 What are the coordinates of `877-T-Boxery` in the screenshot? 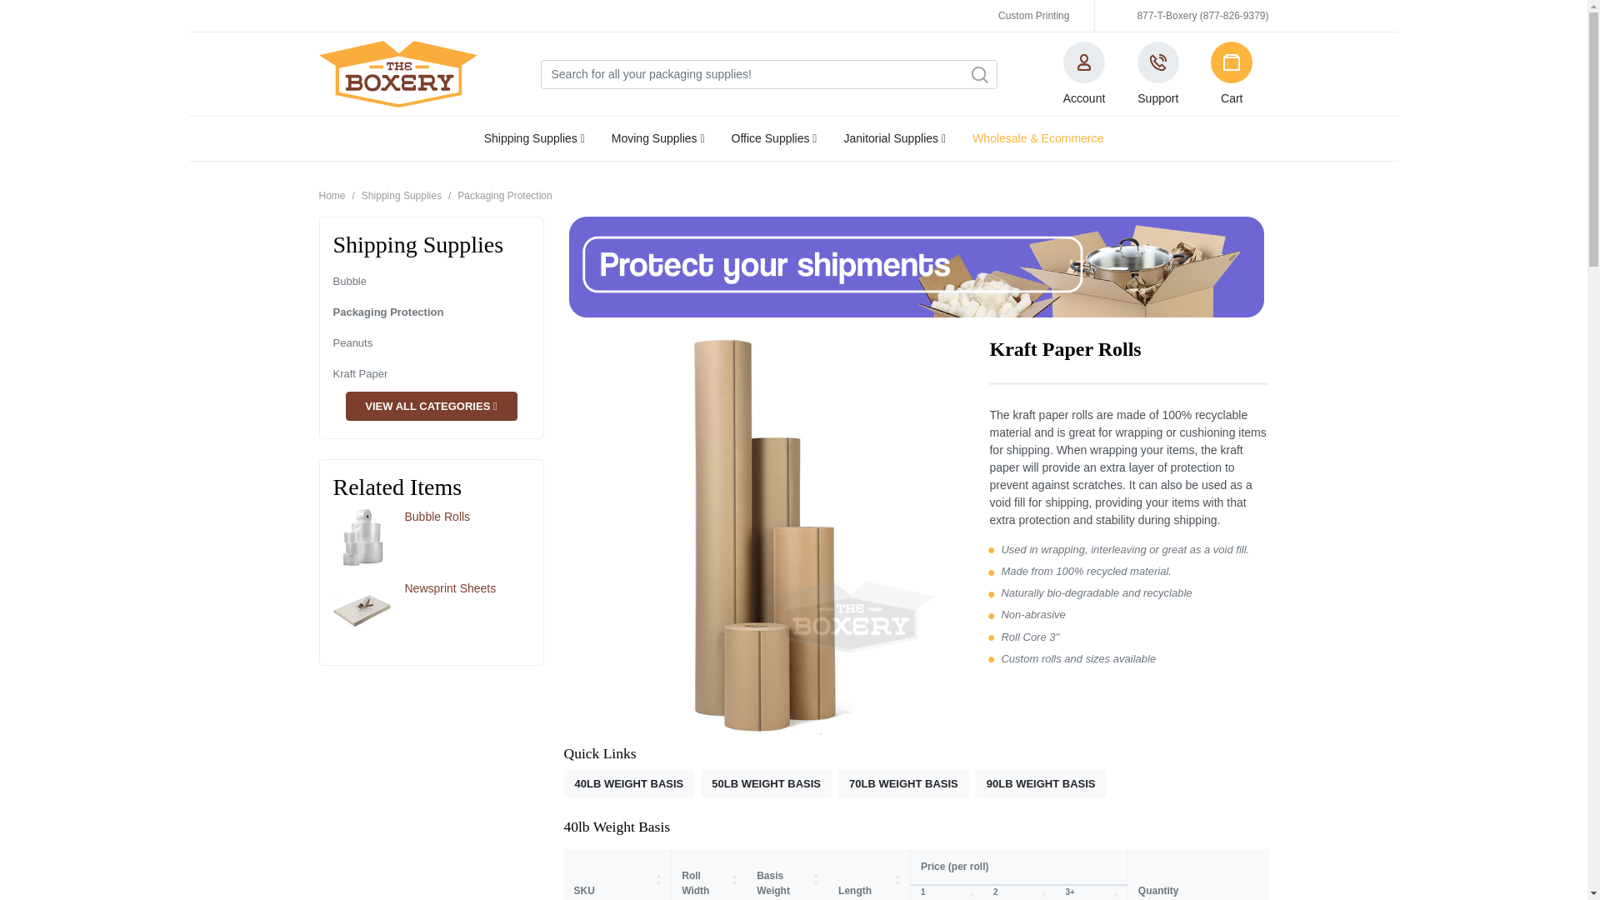 It's located at (1202, 15).